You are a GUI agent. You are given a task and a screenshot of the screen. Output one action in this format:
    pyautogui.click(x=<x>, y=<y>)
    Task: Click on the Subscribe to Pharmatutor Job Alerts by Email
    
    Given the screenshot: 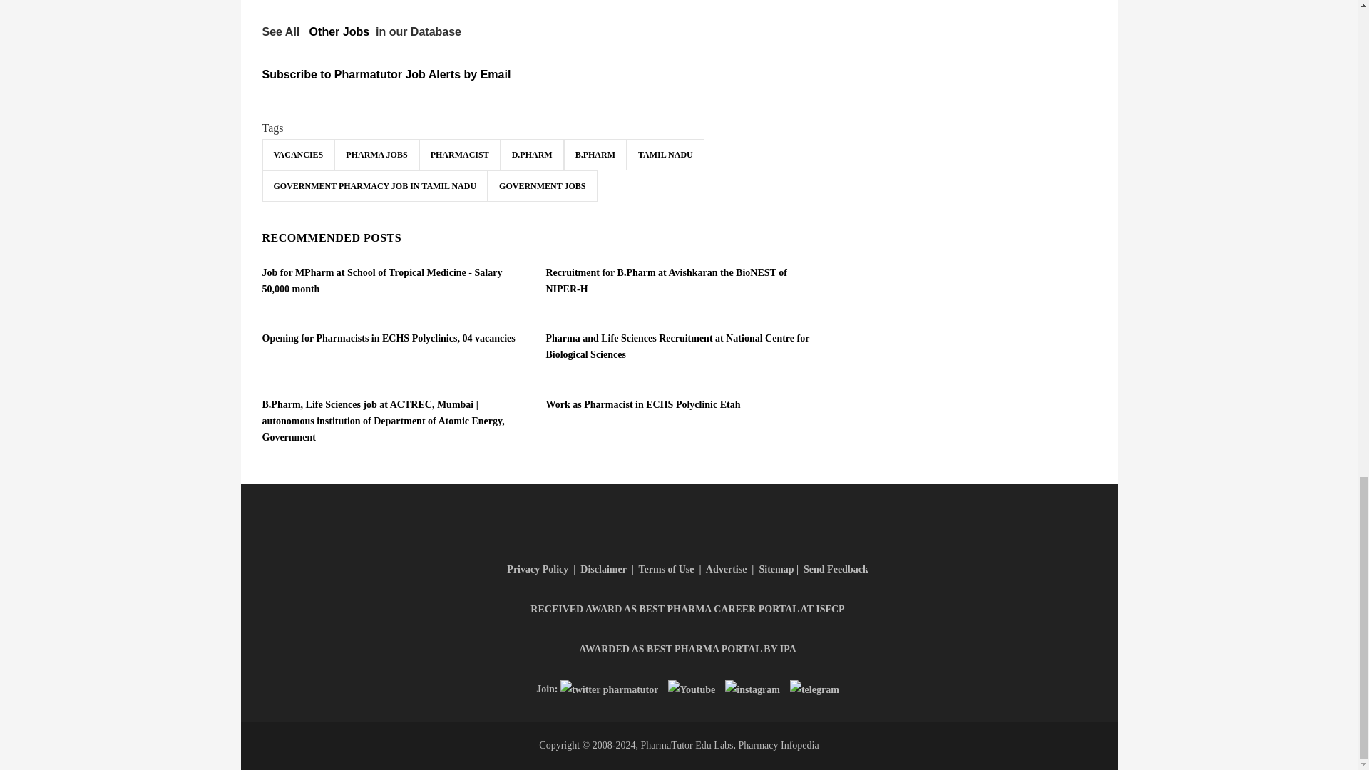 What is the action you would take?
    pyautogui.click(x=386, y=74)
    